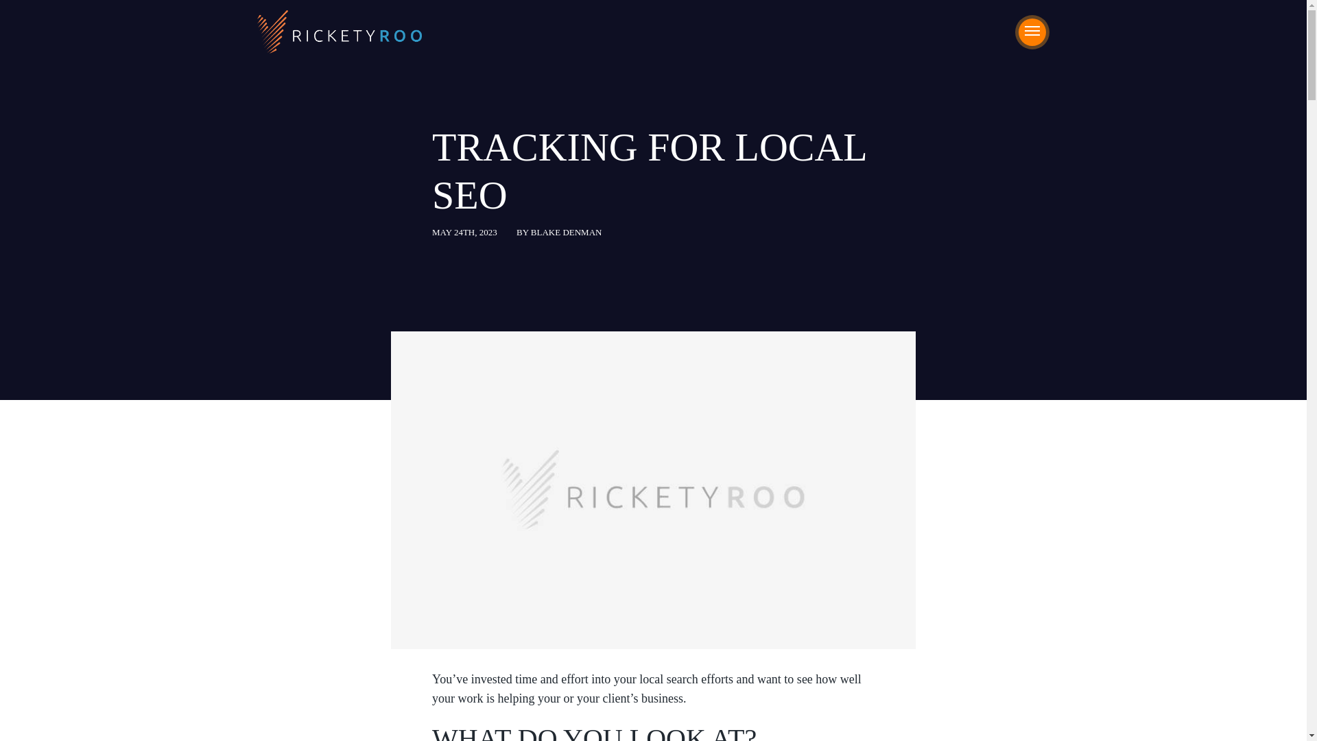  I want to click on Posts by Blake Denman, so click(566, 232).